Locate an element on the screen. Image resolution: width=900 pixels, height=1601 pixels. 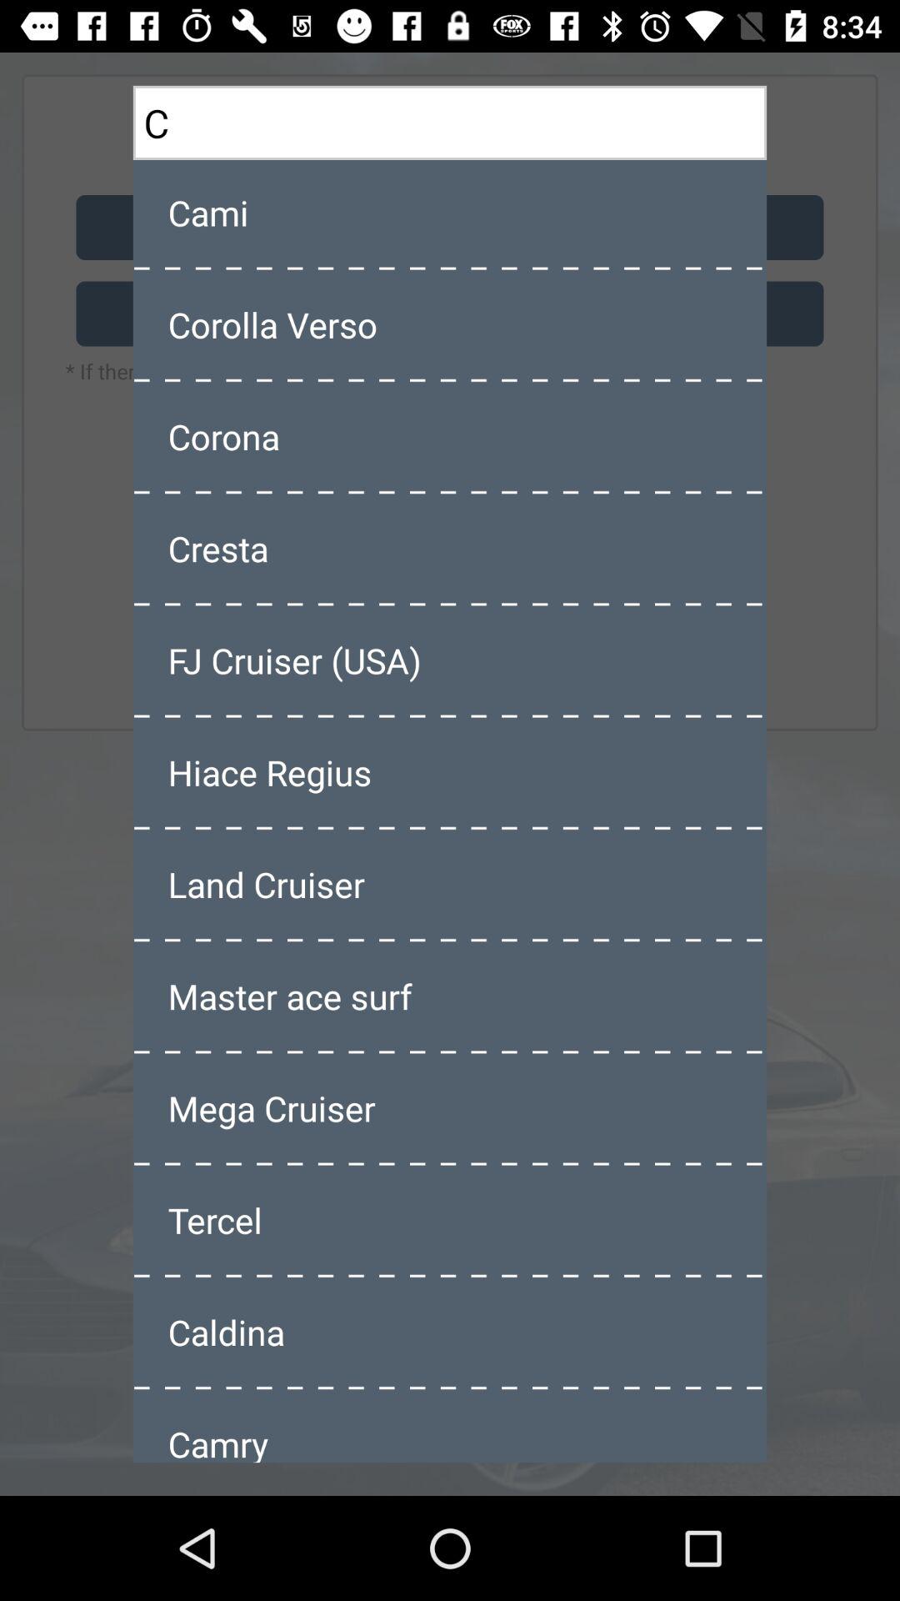
launch cresta is located at coordinates (450, 548).